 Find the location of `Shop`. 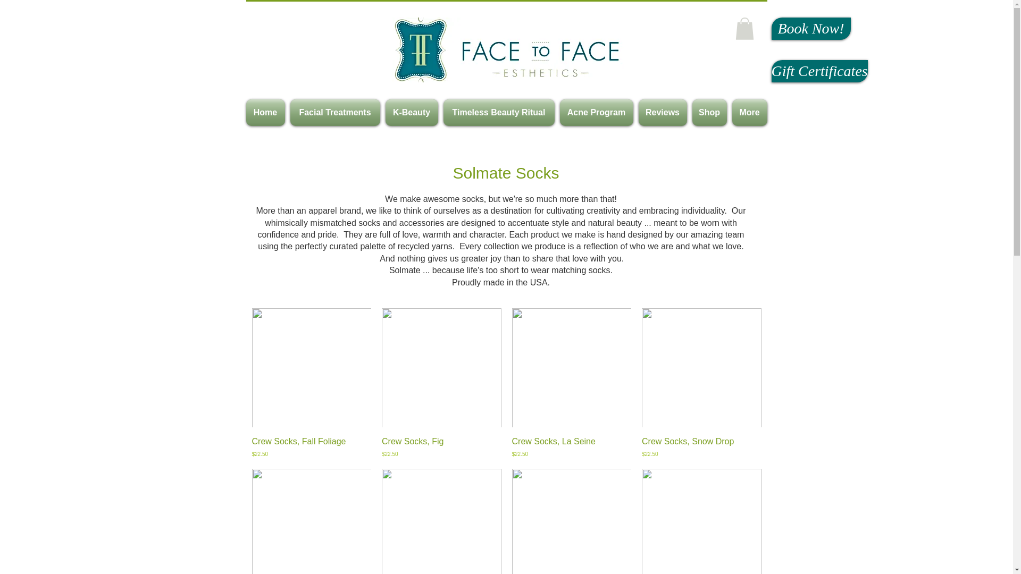

Shop is located at coordinates (709, 112).